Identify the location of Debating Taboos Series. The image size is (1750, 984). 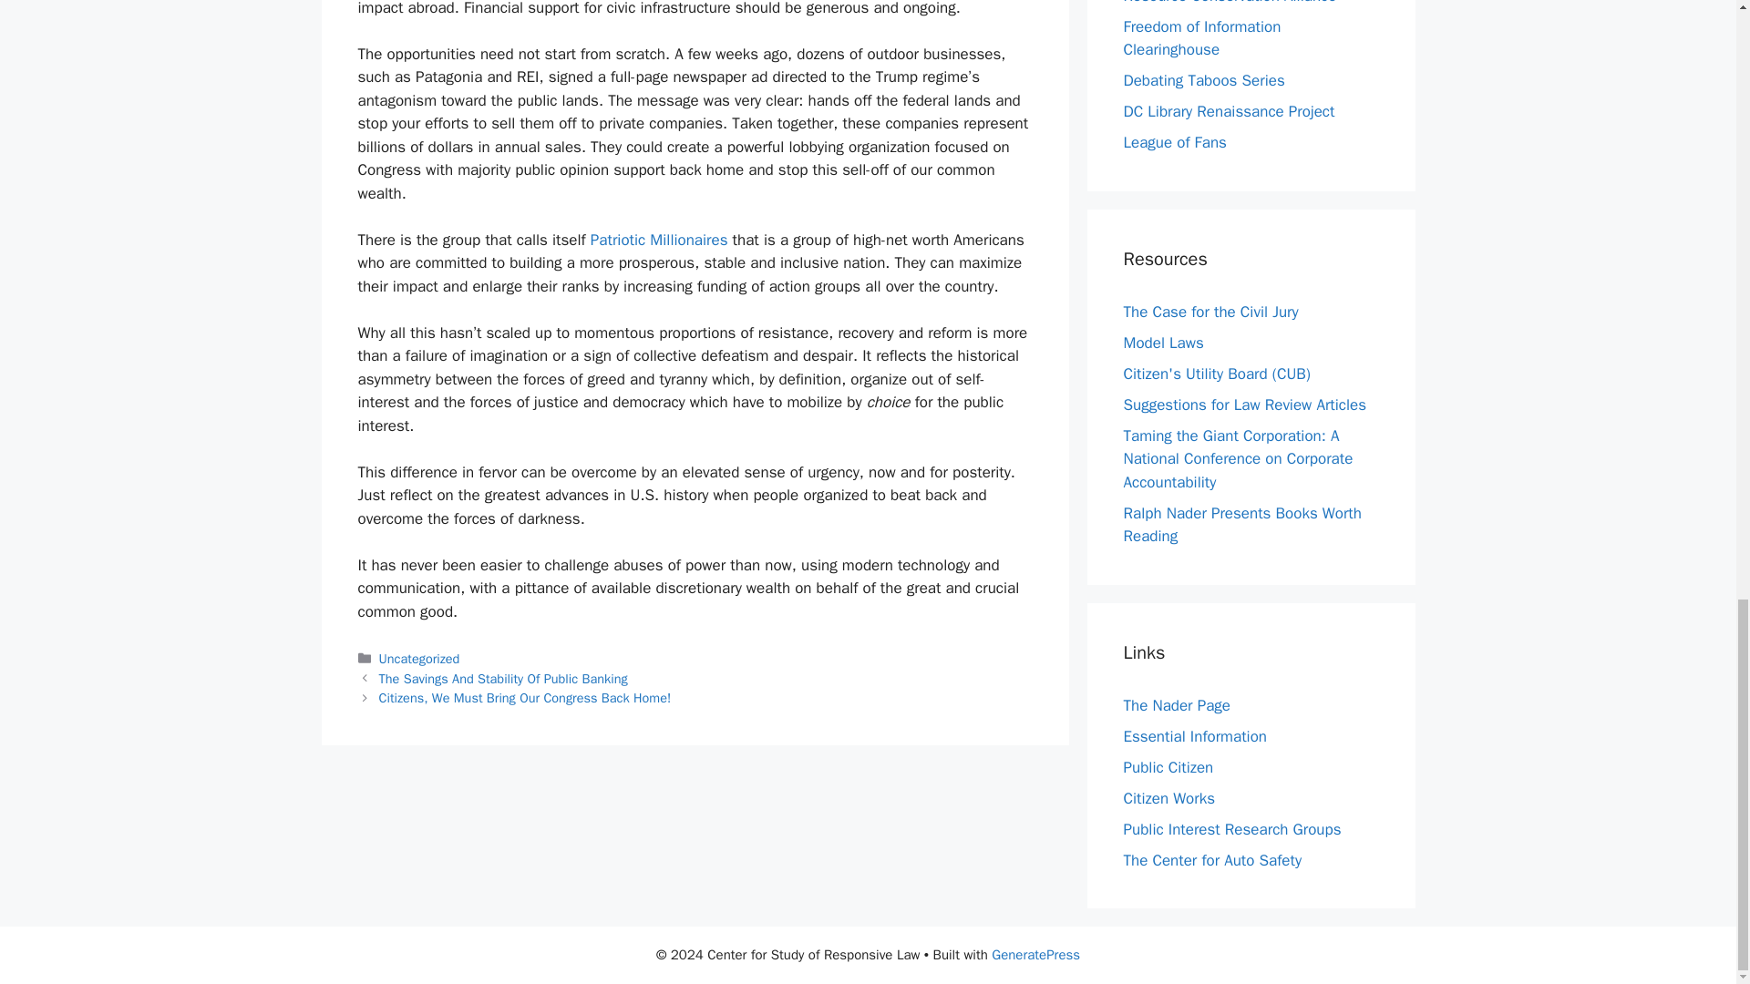
(1203, 80).